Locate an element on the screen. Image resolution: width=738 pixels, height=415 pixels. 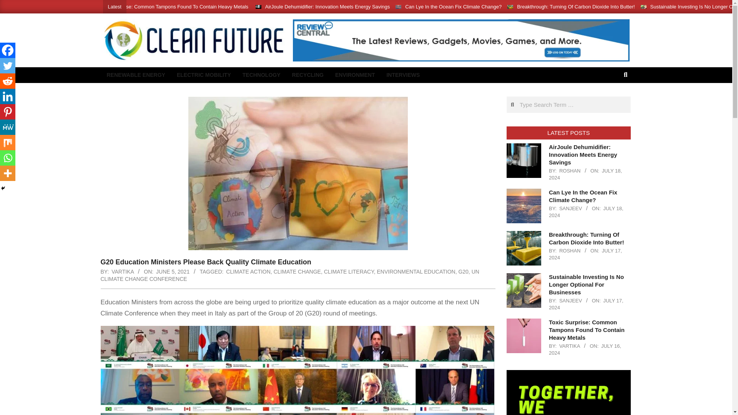
Posts by Vartika is located at coordinates (122, 271).